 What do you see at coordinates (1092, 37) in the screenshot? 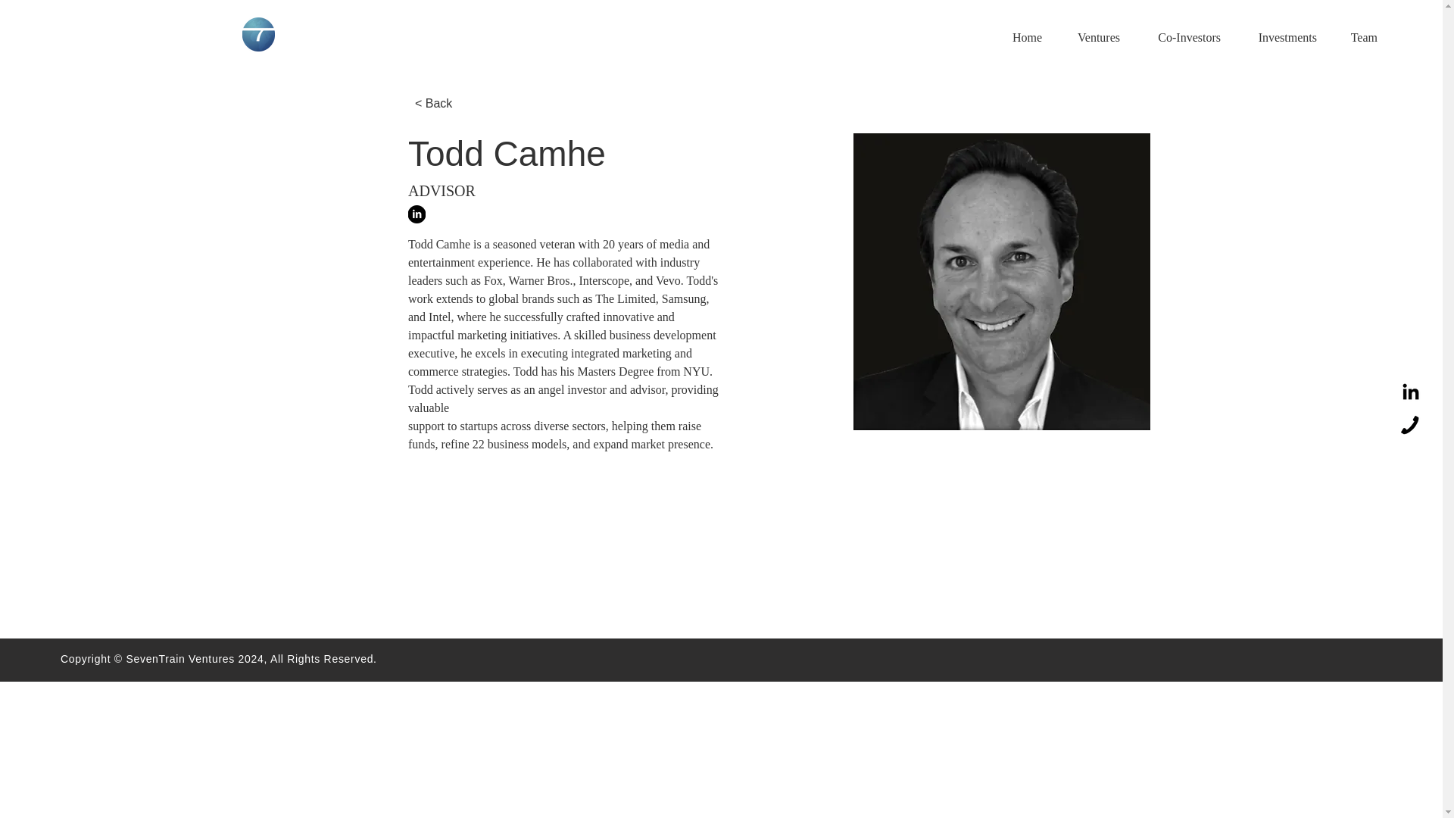
I see `Ventures` at bounding box center [1092, 37].